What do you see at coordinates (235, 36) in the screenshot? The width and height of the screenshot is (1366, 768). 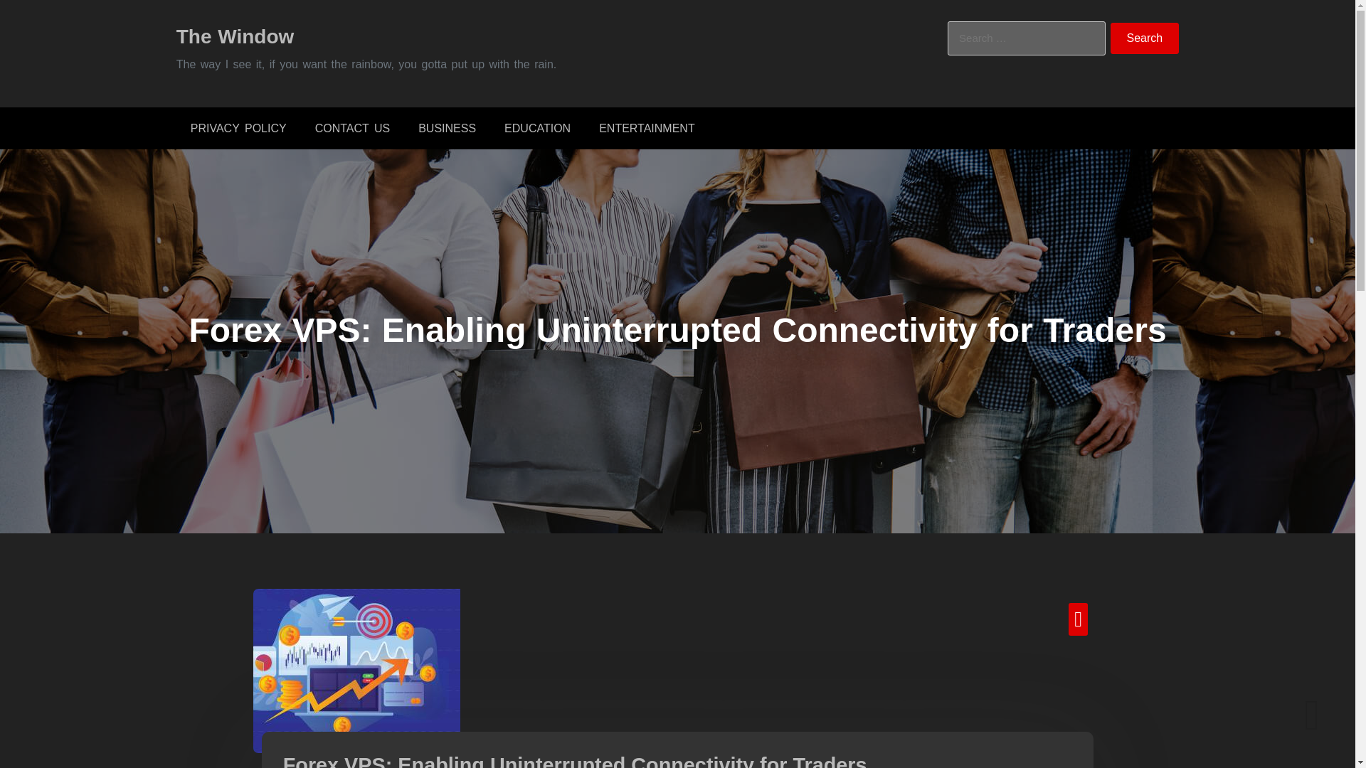 I see `The Window` at bounding box center [235, 36].